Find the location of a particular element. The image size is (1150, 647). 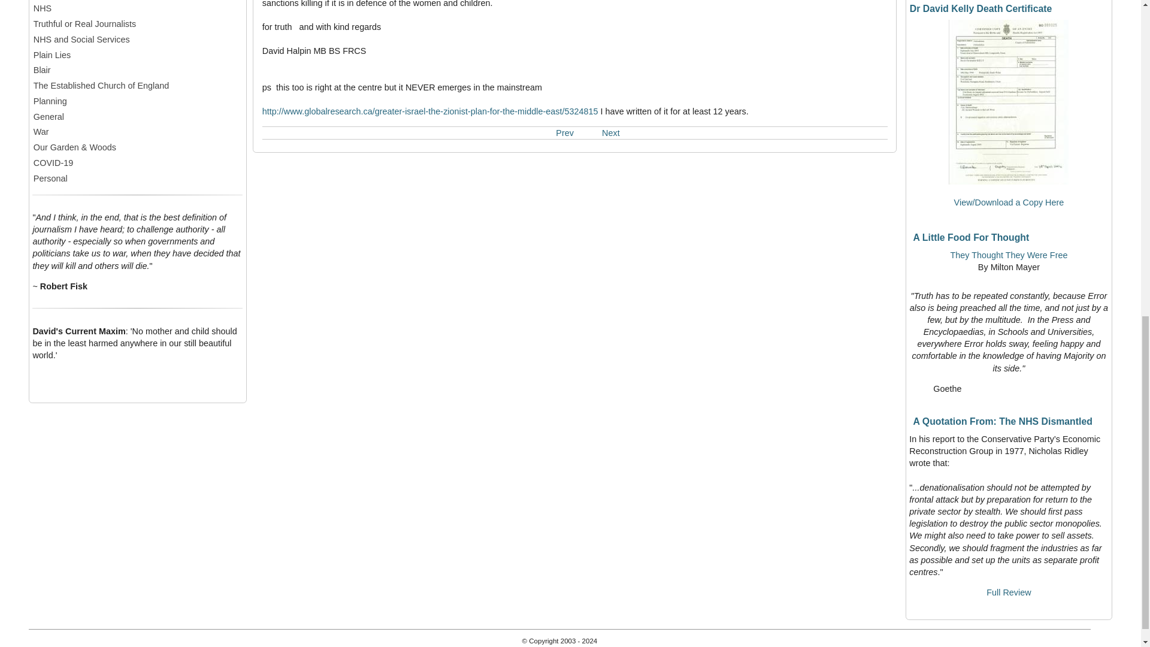

Blair is located at coordinates (138, 69).